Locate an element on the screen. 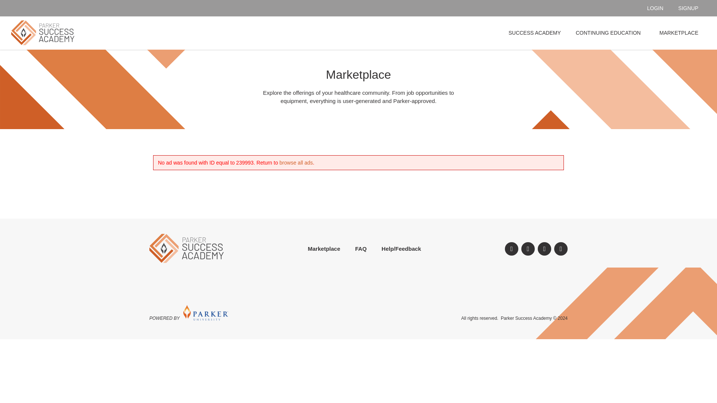 This screenshot has height=403, width=717. Marketplace is located at coordinates (324, 249).